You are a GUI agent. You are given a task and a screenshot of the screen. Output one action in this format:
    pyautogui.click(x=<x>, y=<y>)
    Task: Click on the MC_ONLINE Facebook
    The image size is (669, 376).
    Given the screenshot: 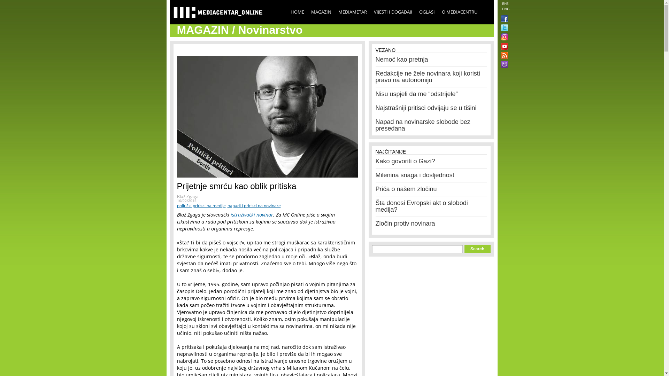 What is the action you would take?
    pyautogui.click(x=503, y=19)
    